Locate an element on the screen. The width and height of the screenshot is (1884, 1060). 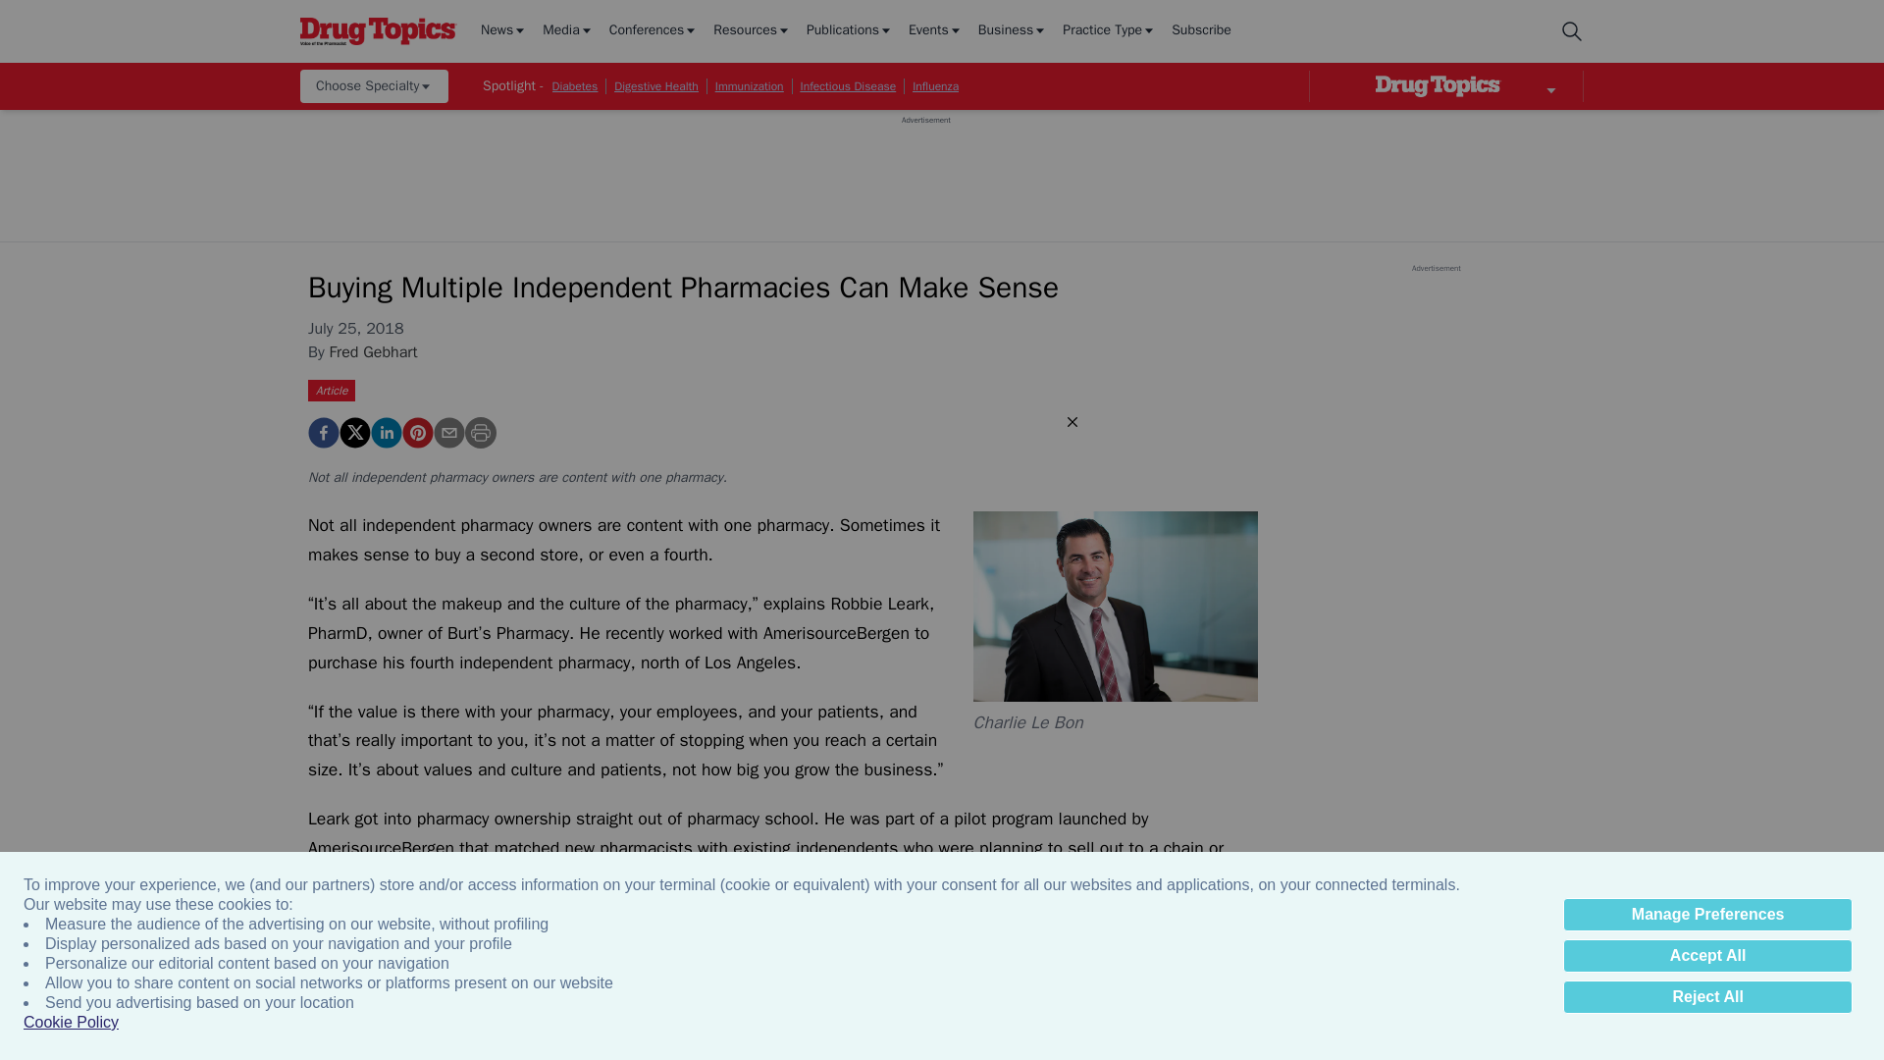
Resources is located at coordinates (752, 31).